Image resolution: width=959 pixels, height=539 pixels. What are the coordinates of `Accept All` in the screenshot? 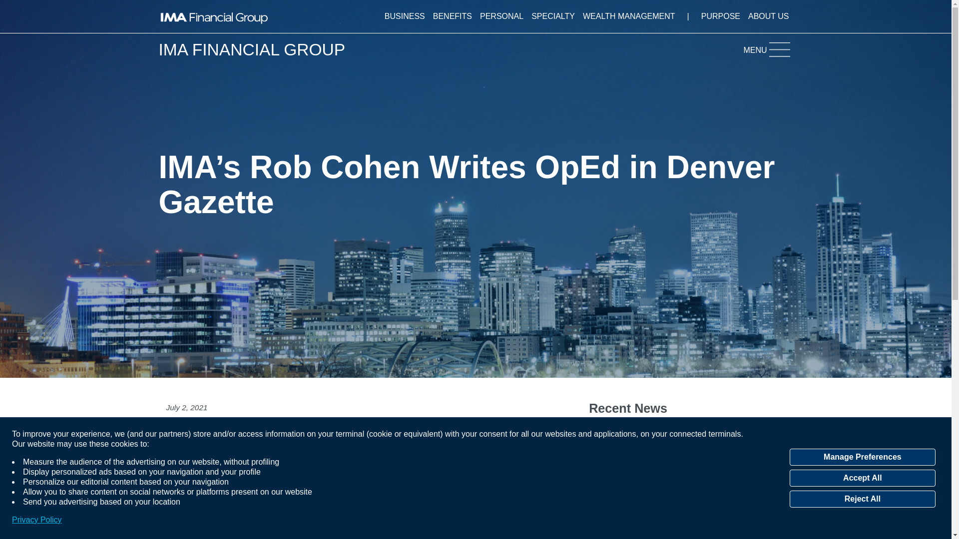 It's located at (862, 478).